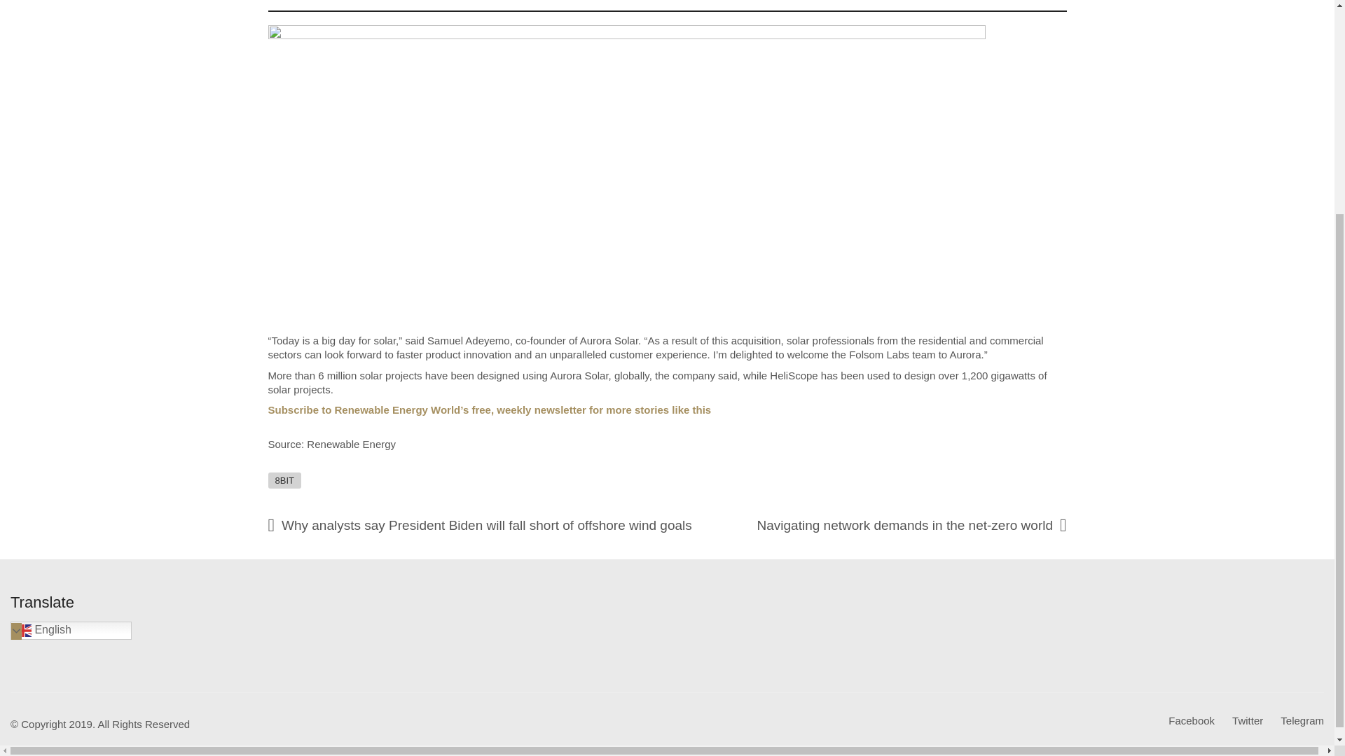 This screenshot has height=756, width=1345. What do you see at coordinates (1302, 721) in the screenshot?
I see `Telegram` at bounding box center [1302, 721].